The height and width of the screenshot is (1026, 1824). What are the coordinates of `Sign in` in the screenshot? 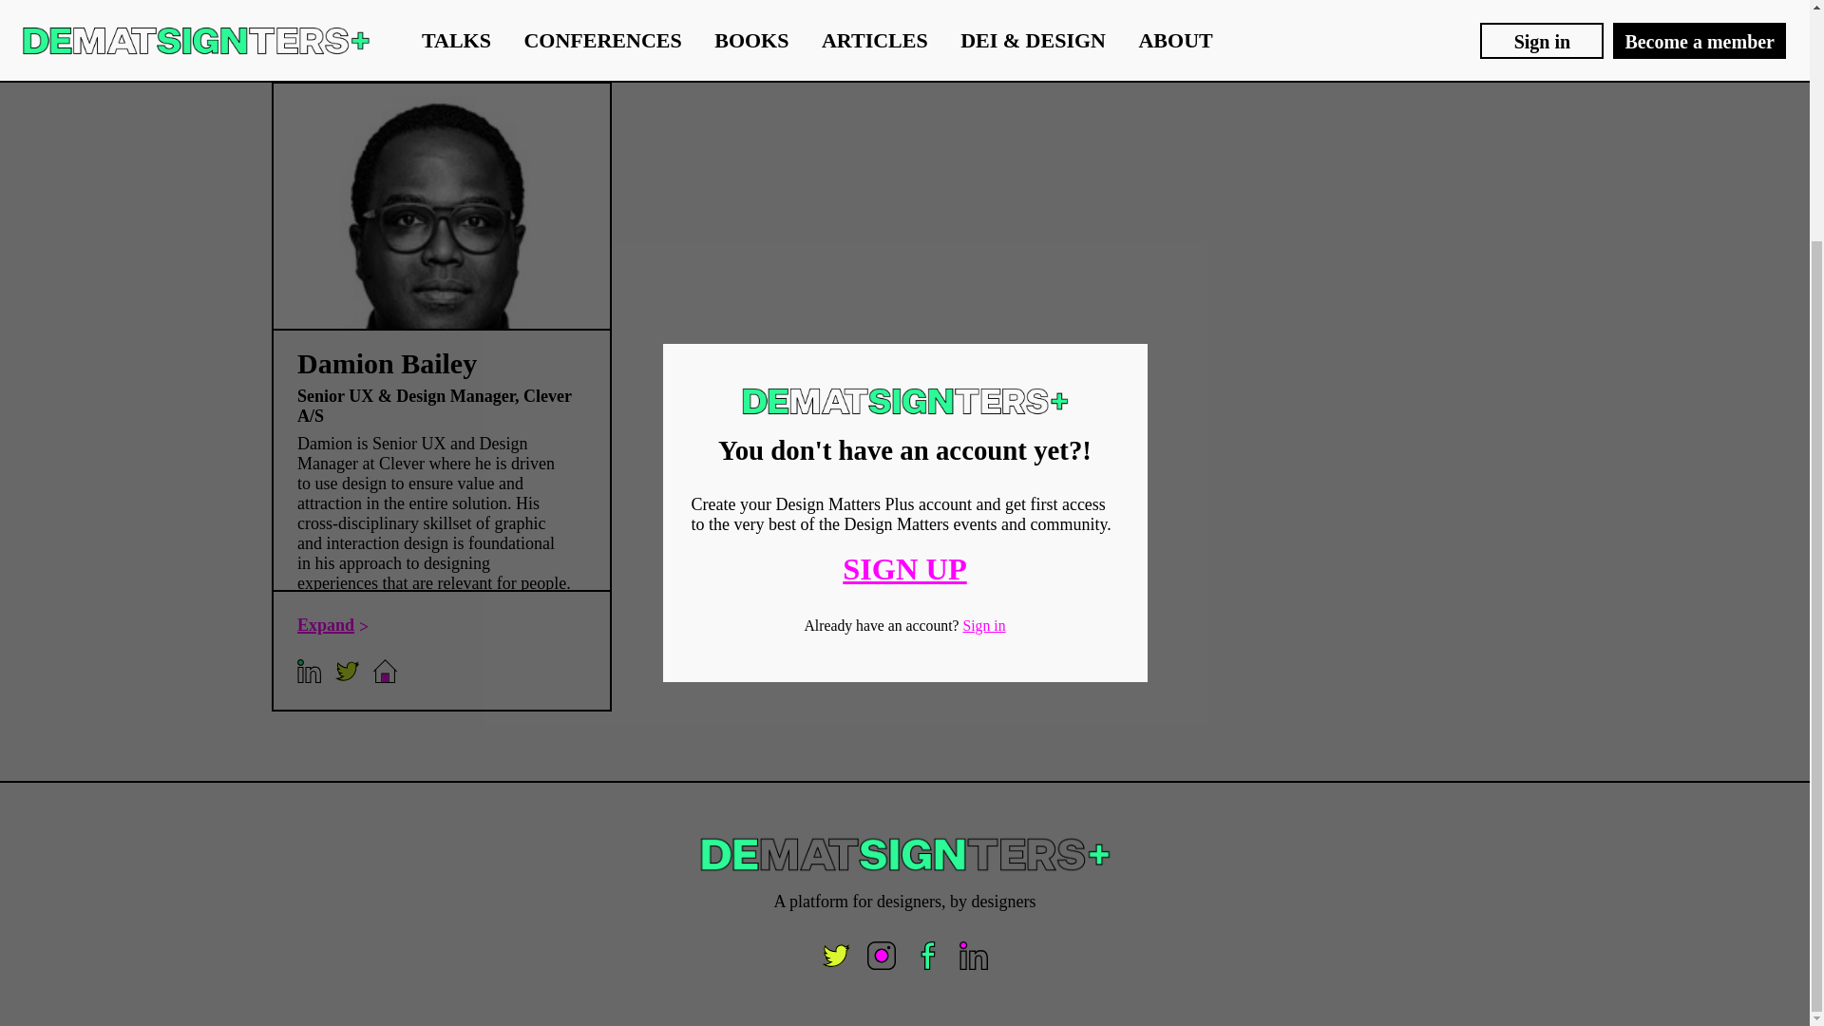 It's located at (983, 323).